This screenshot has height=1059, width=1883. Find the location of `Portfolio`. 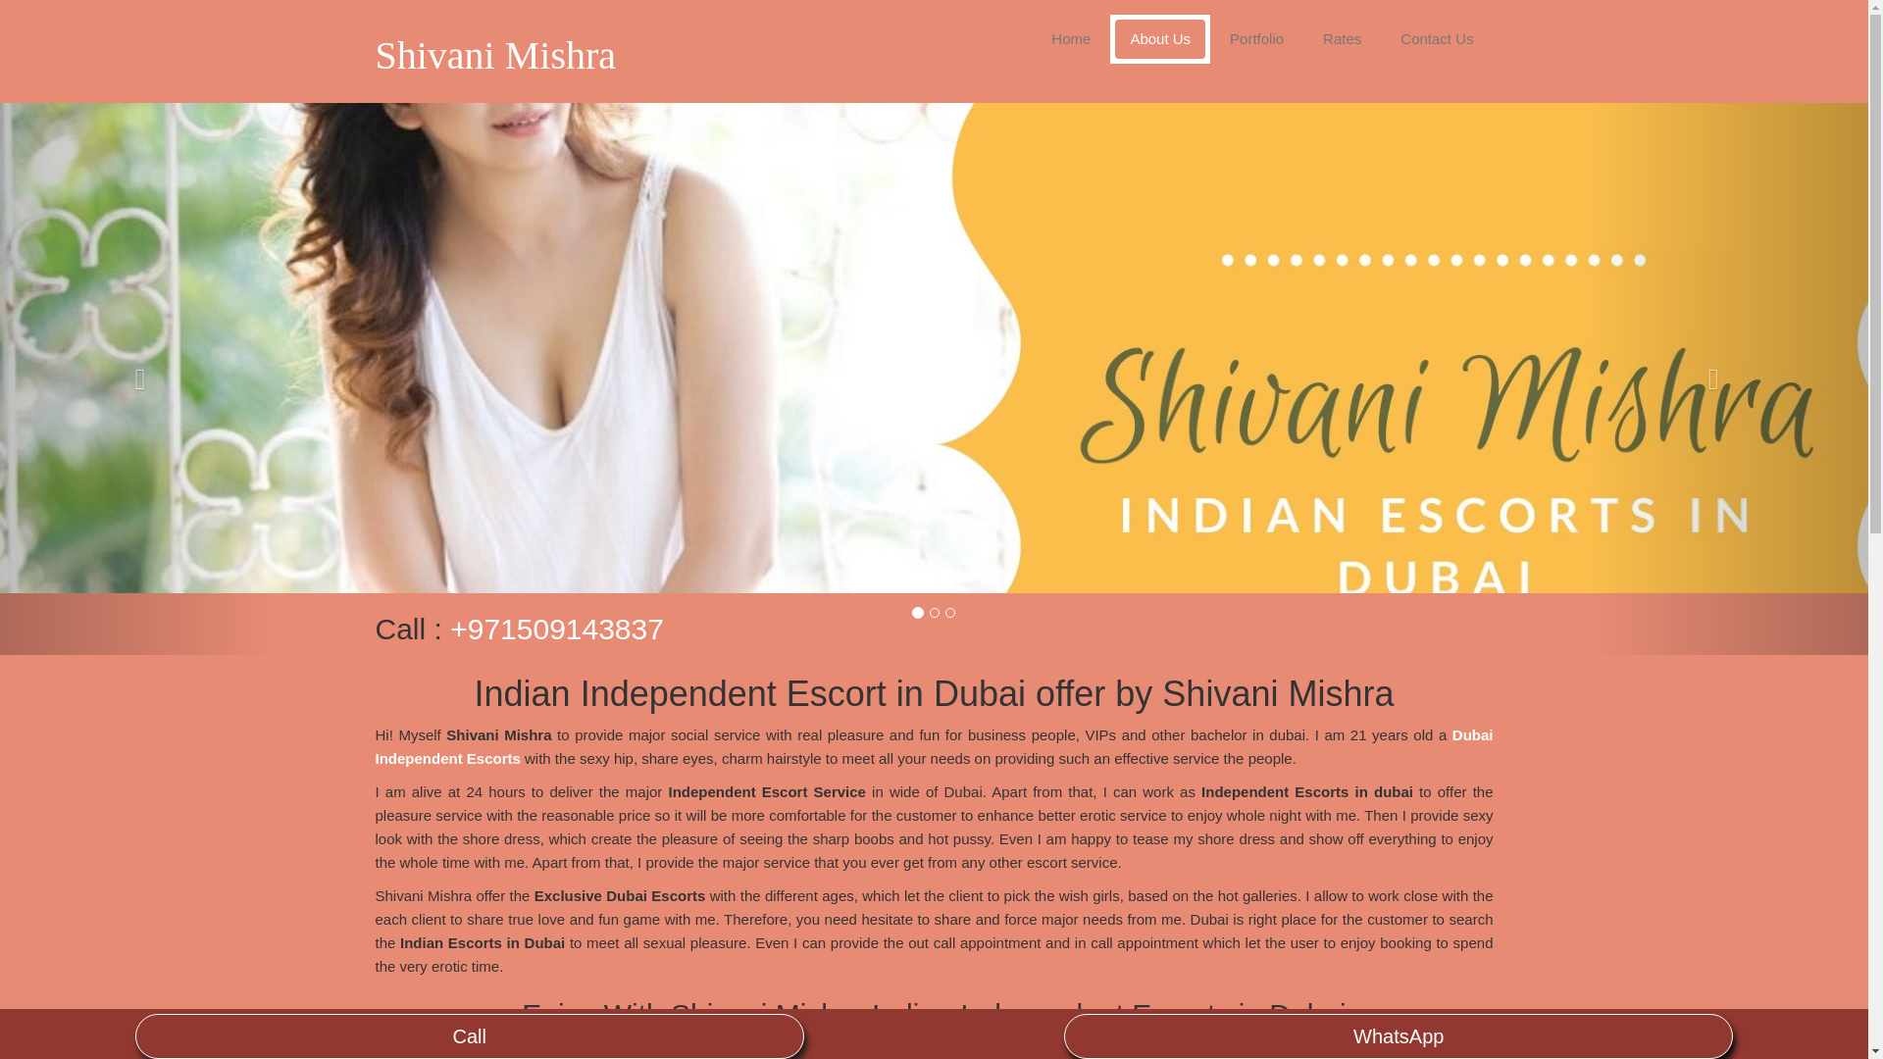

Portfolio is located at coordinates (1256, 39).